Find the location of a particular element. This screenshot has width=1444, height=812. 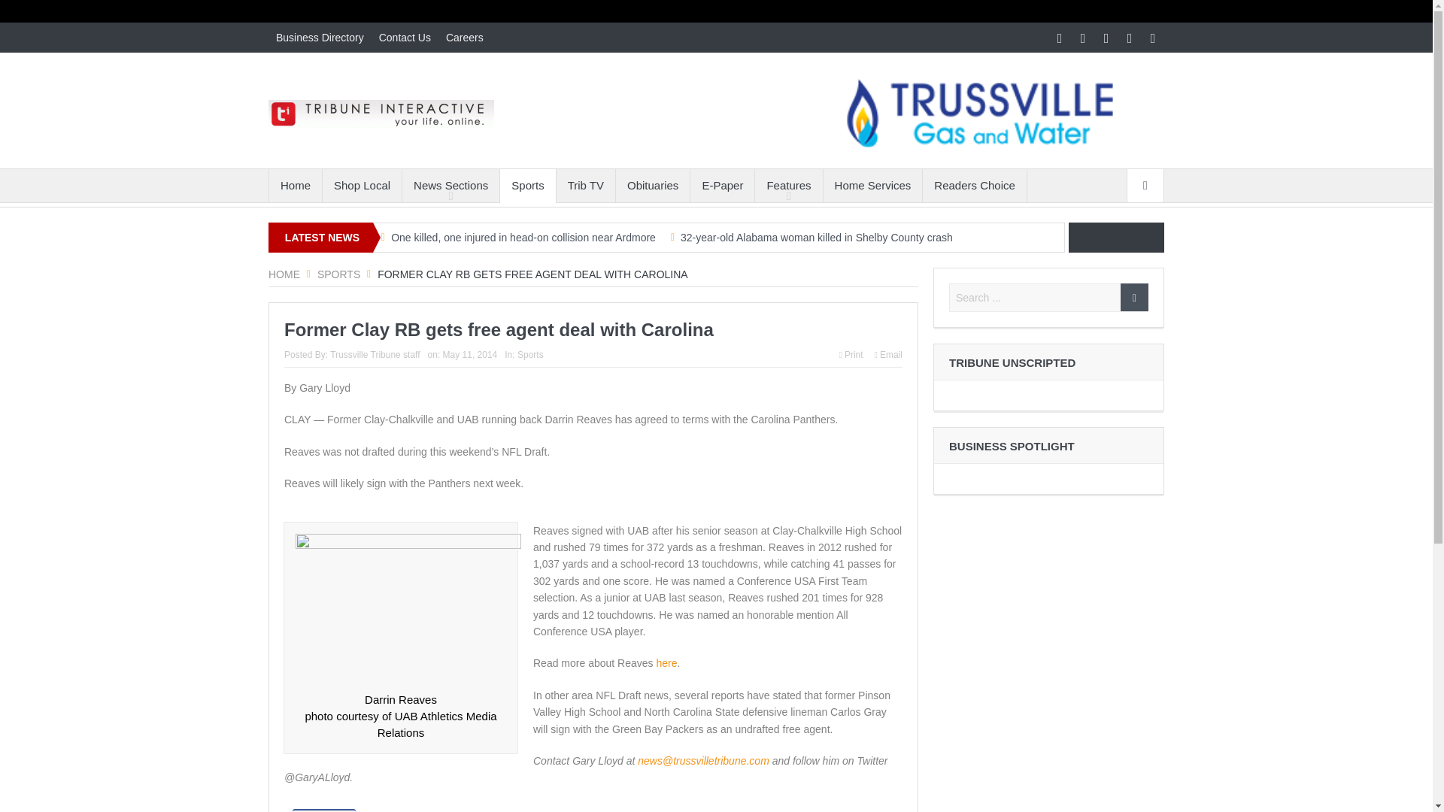

Obituaries is located at coordinates (653, 185).